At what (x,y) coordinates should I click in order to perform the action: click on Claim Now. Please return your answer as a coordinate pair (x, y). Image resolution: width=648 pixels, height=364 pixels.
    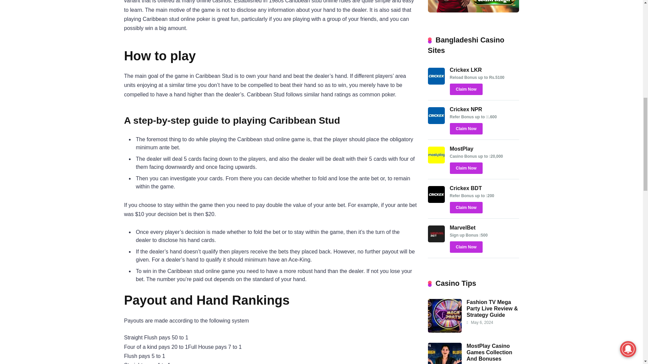
    Looking at the image, I should click on (466, 168).